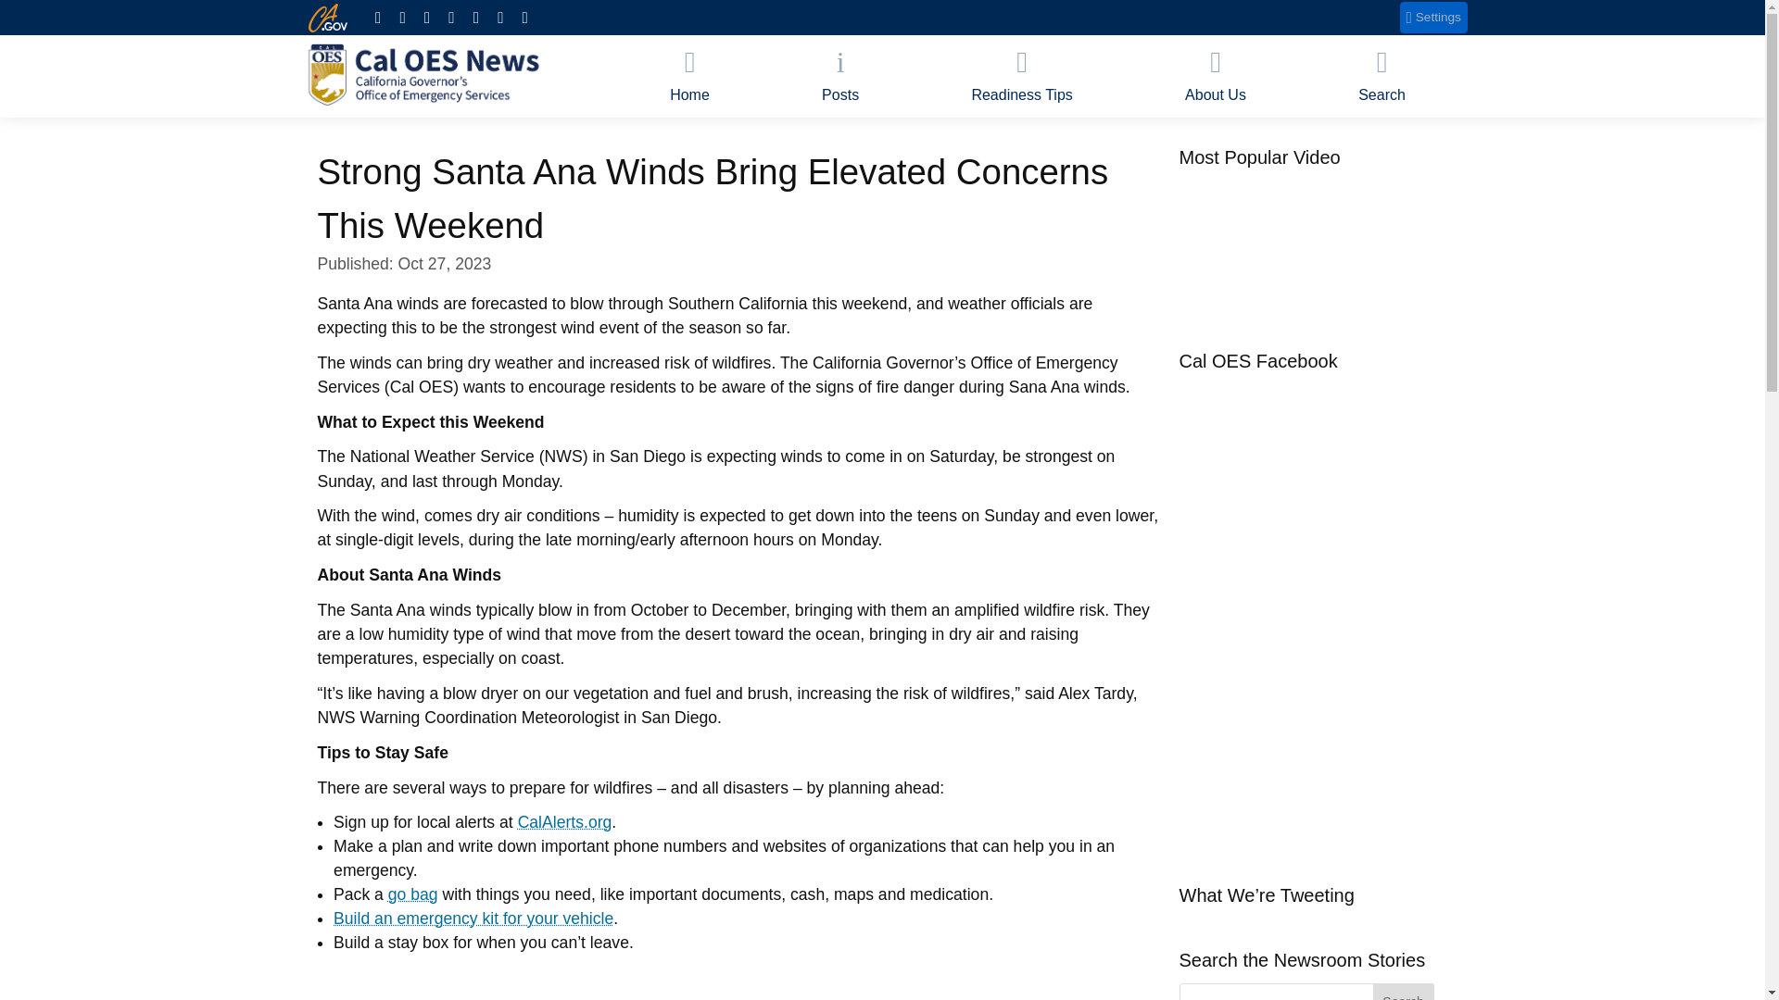  What do you see at coordinates (473, 919) in the screenshot?
I see `Build an emergency kit for your vehicle` at bounding box center [473, 919].